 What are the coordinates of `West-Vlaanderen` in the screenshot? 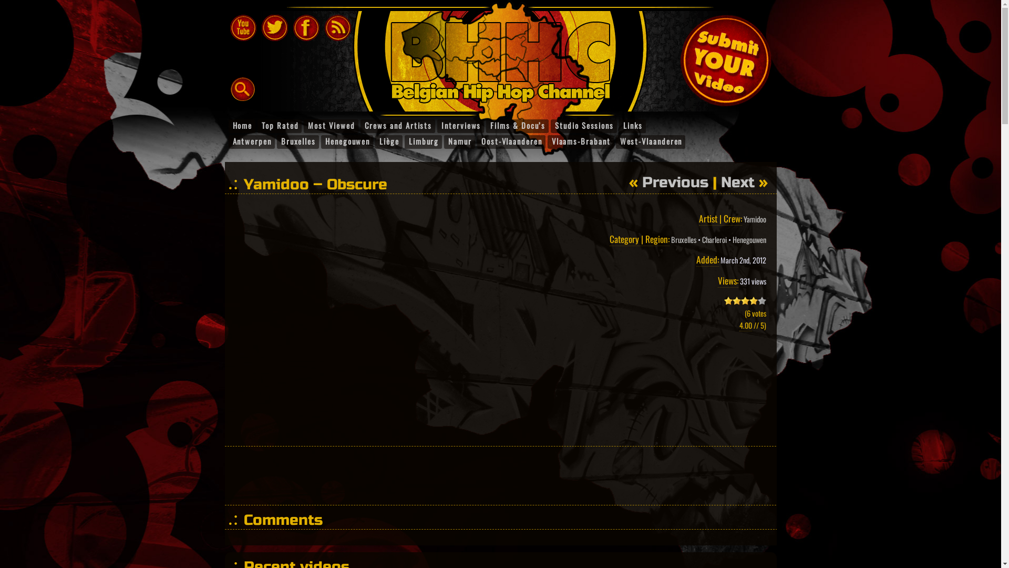 It's located at (651, 142).